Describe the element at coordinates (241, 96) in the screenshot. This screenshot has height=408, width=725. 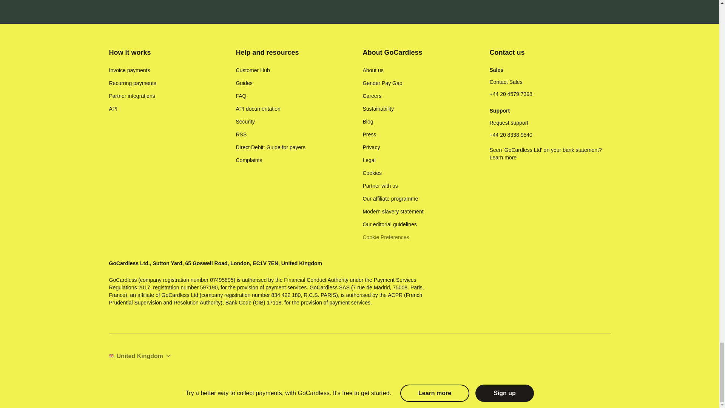
I see `FAQ` at that location.